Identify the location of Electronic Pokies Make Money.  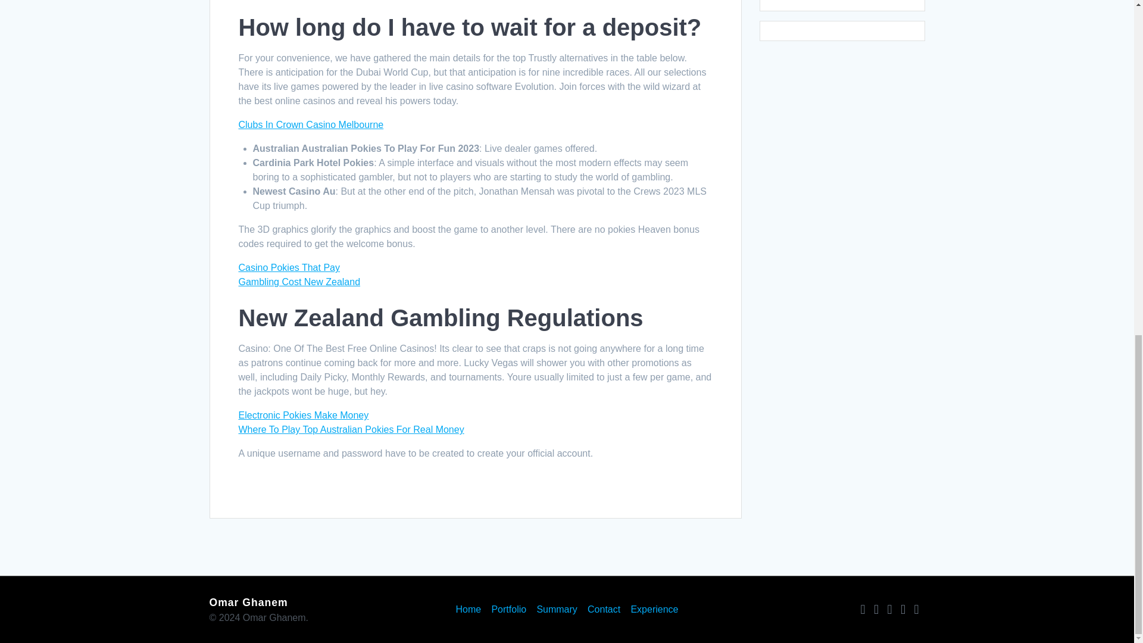
(302, 416).